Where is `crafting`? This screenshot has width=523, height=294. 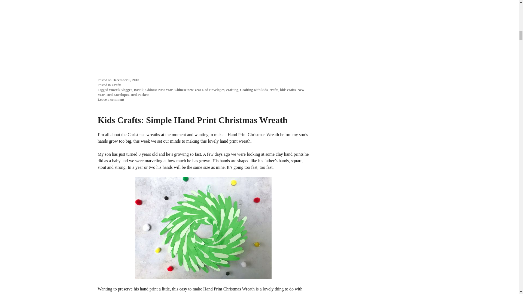 crafting is located at coordinates (232, 89).